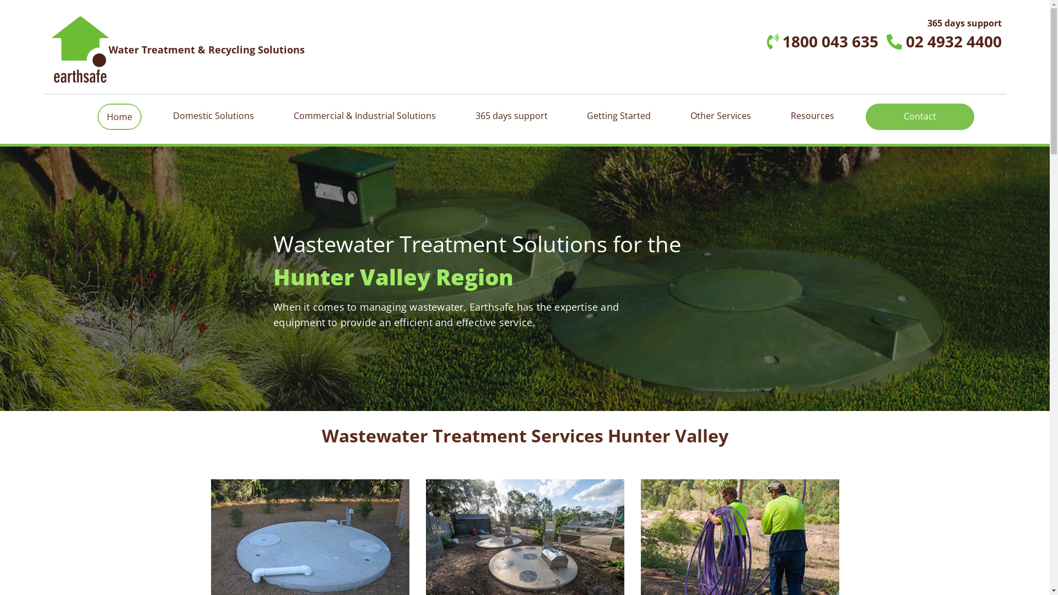 The height and width of the screenshot is (595, 1058). Describe the element at coordinates (812, 116) in the screenshot. I see `Resources` at that location.